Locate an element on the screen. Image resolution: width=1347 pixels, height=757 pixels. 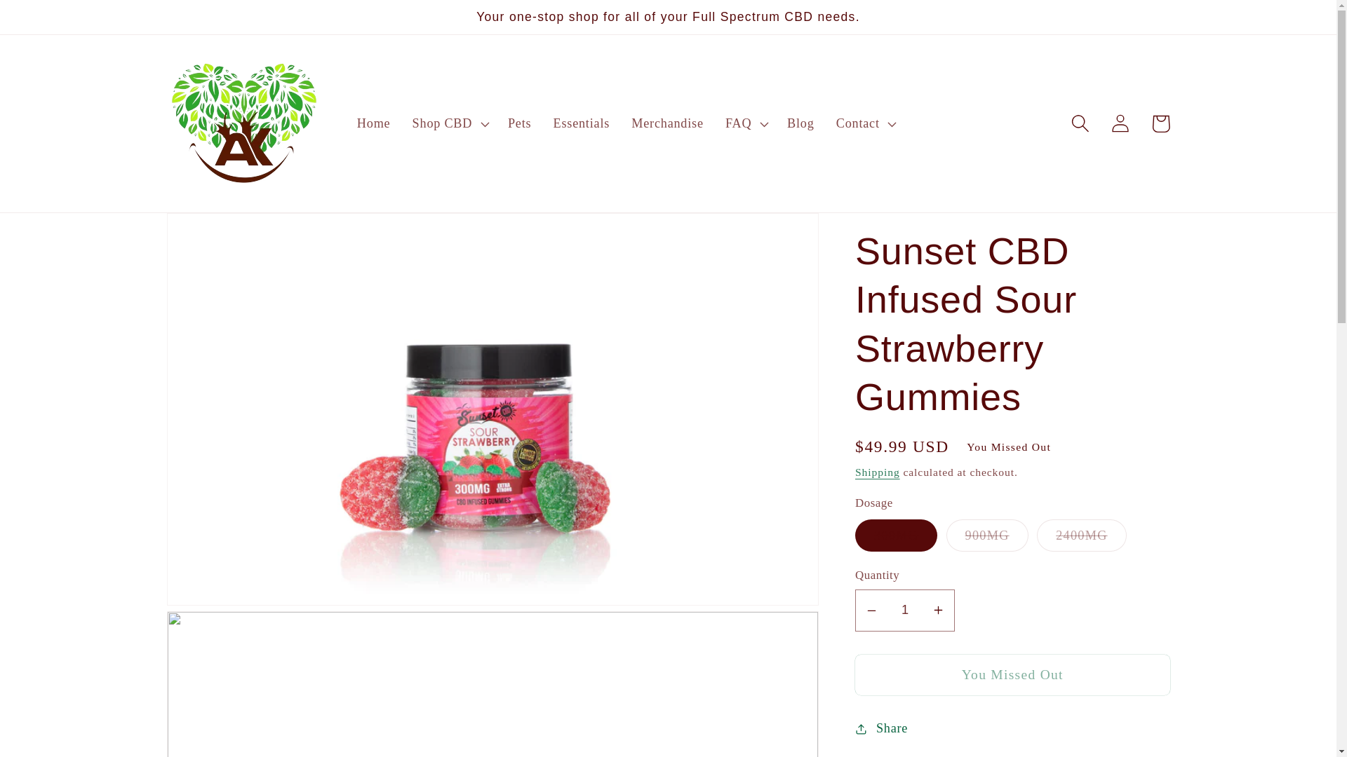
Skip to content is located at coordinates (55, 20).